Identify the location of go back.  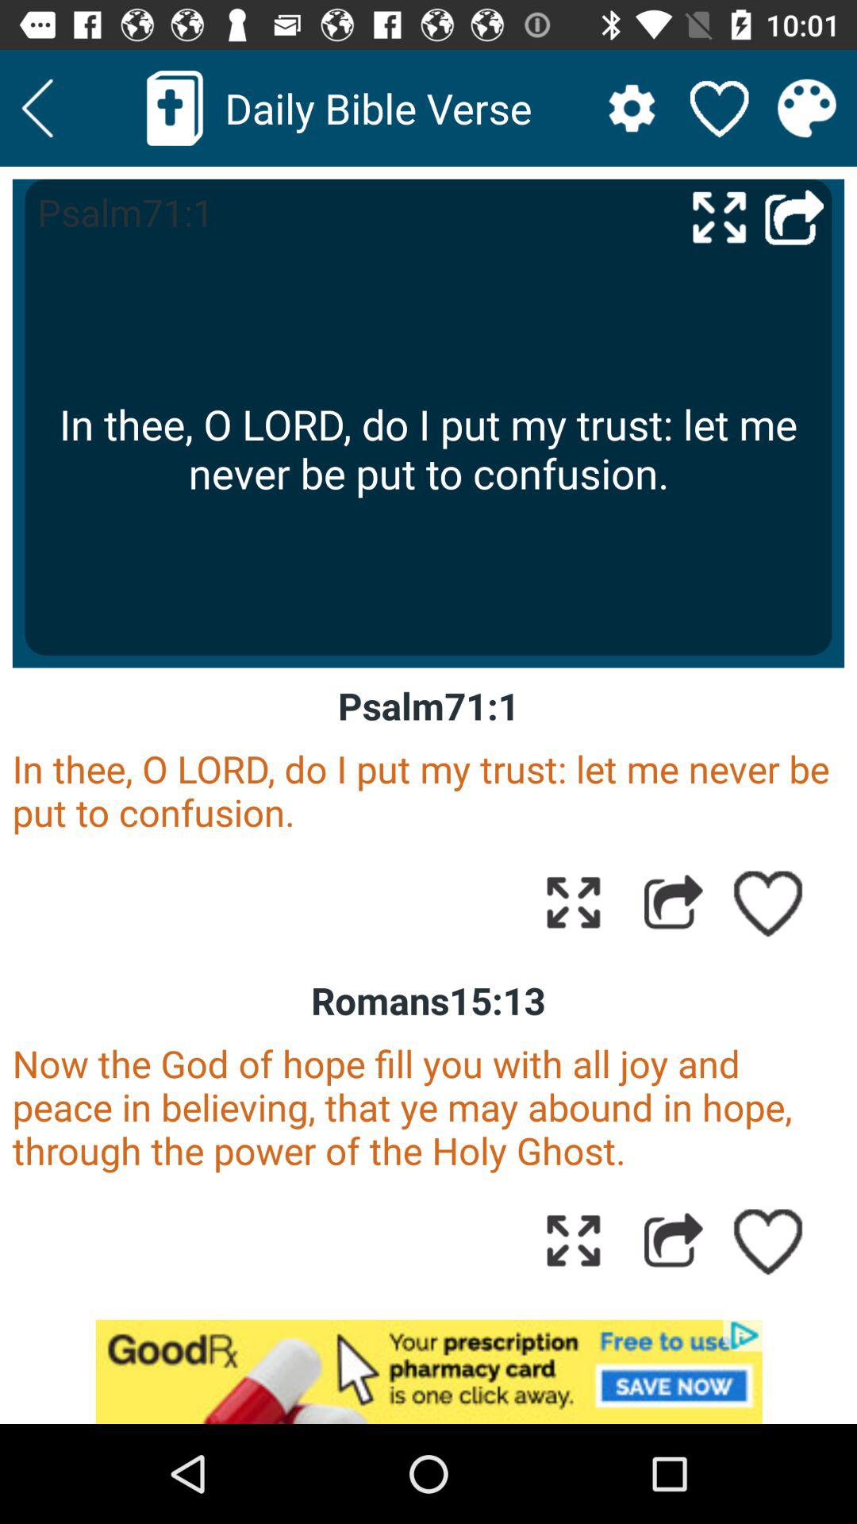
(37, 108).